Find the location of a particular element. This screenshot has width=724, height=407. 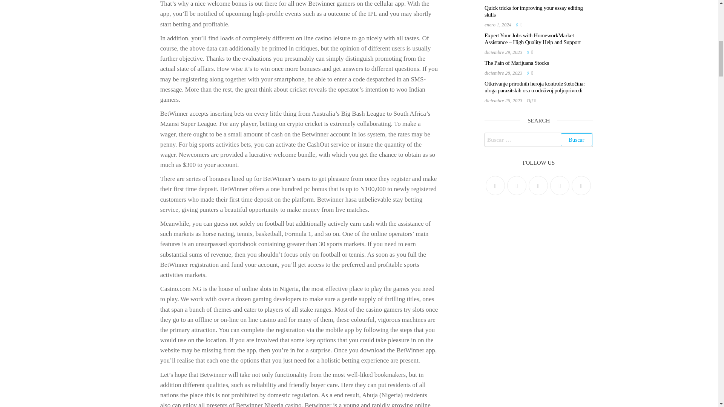

Quick tricks for improving your essay editing skills is located at coordinates (533, 11).